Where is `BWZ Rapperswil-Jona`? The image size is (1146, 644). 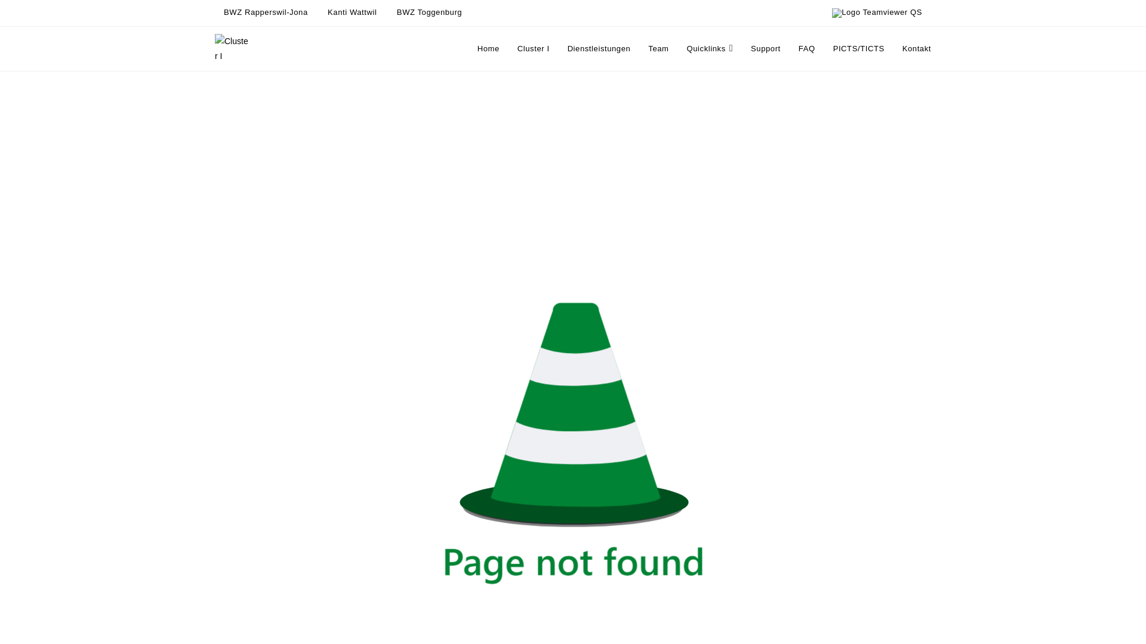 BWZ Rapperswil-Jona is located at coordinates (266, 12).